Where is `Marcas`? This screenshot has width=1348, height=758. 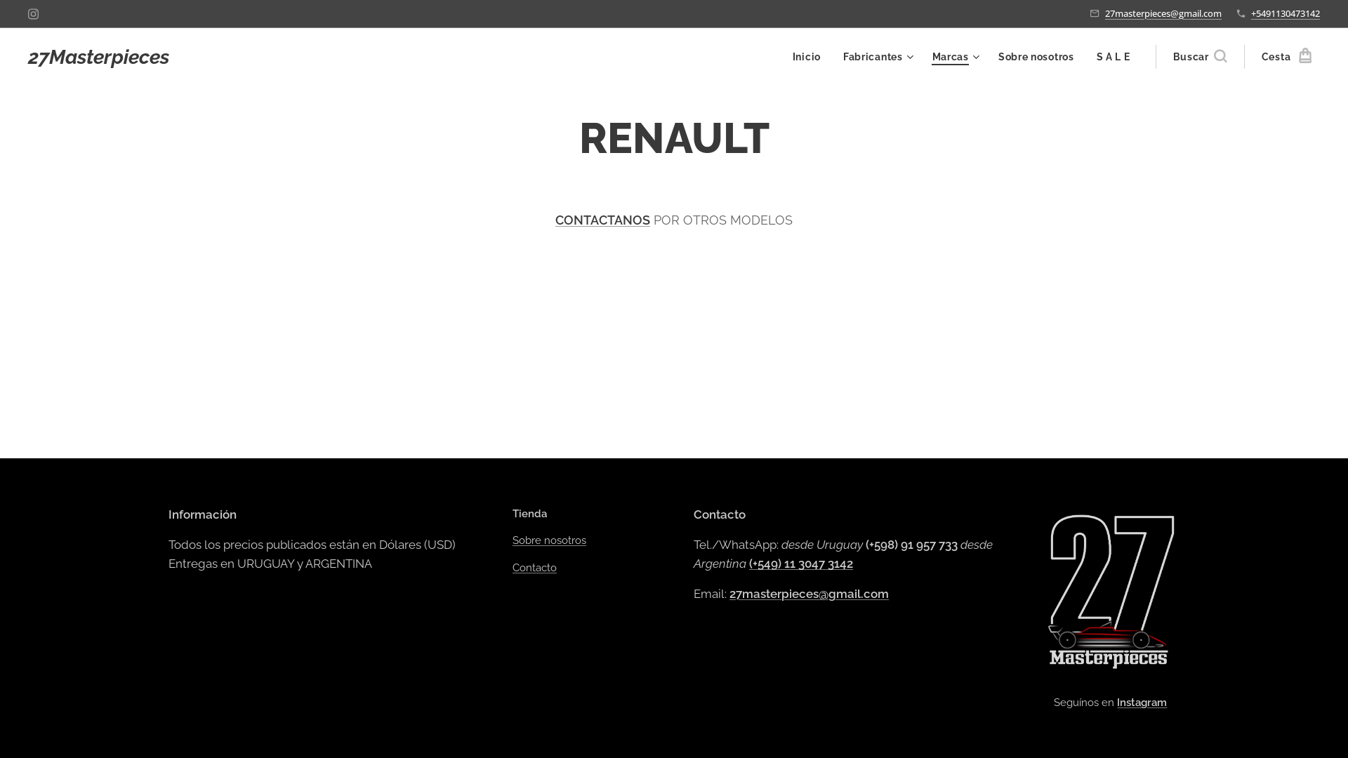 Marcas is located at coordinates (954, 57).